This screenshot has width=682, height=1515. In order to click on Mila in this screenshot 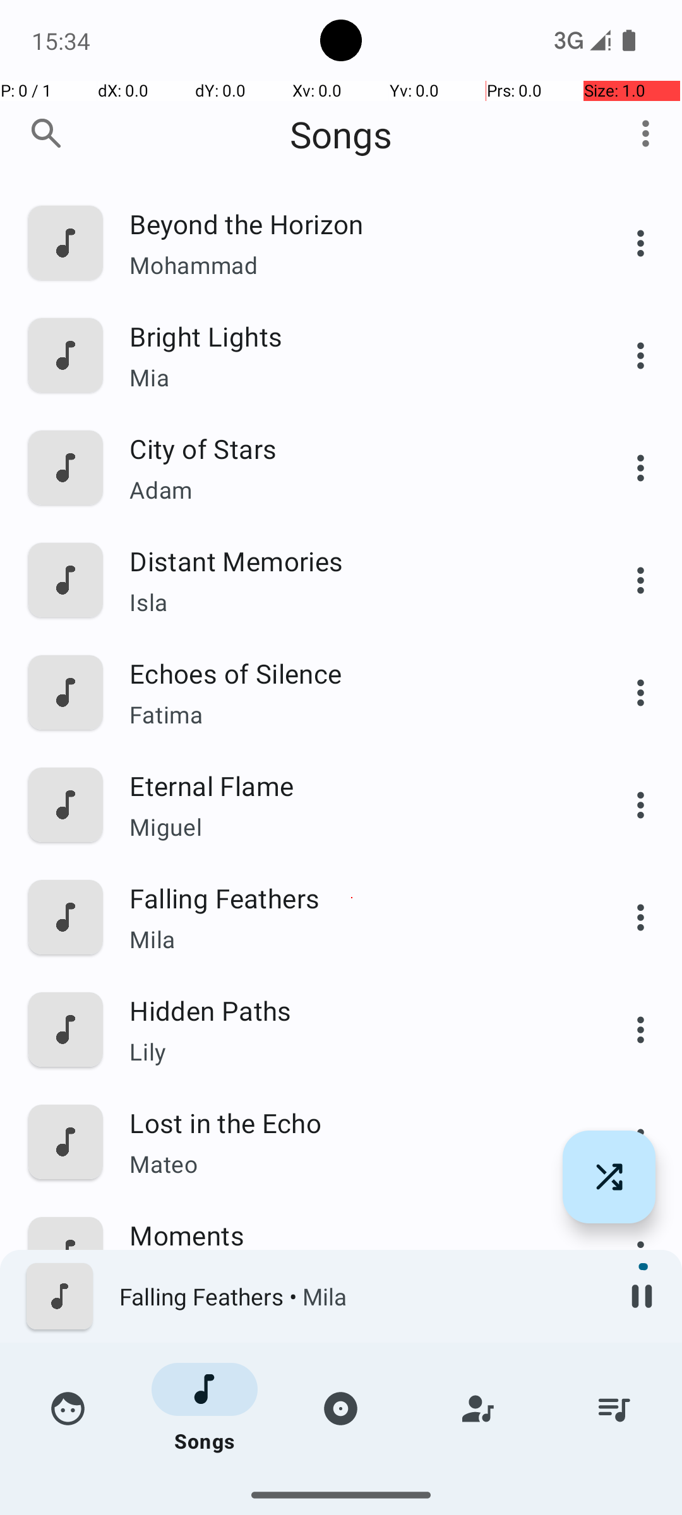, I will do `click(352, 939)`.